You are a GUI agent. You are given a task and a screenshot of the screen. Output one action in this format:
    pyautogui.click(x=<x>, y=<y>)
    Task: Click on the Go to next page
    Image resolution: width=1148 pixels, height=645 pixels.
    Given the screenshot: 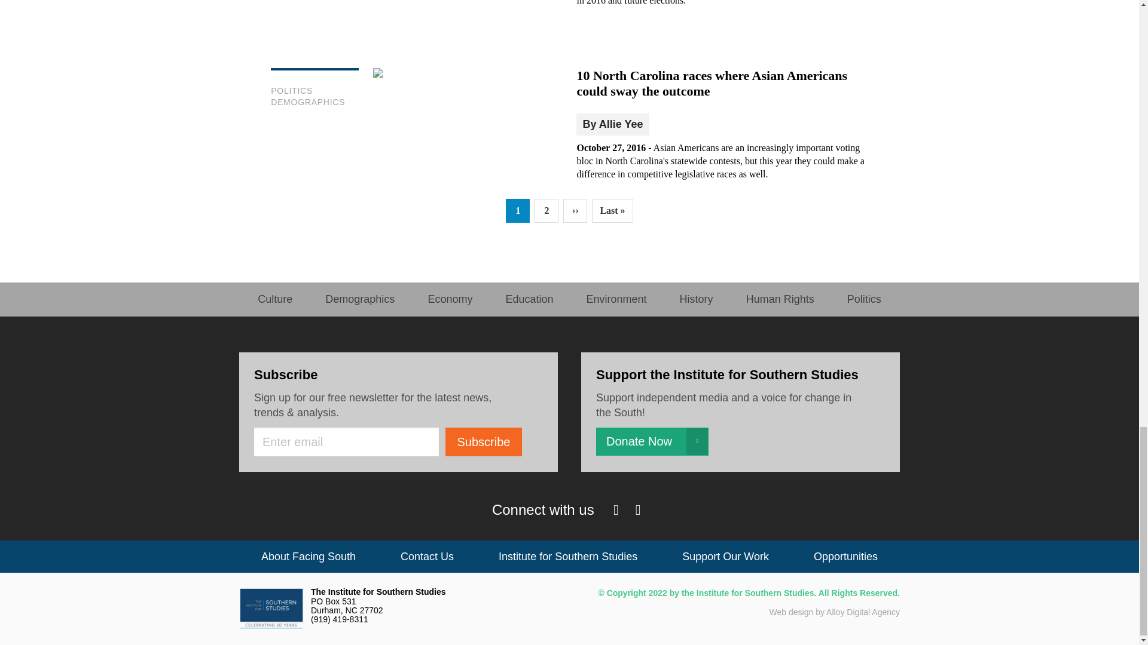 What is the action you would take?
    pyautogui.click(x=575, y=210)
    